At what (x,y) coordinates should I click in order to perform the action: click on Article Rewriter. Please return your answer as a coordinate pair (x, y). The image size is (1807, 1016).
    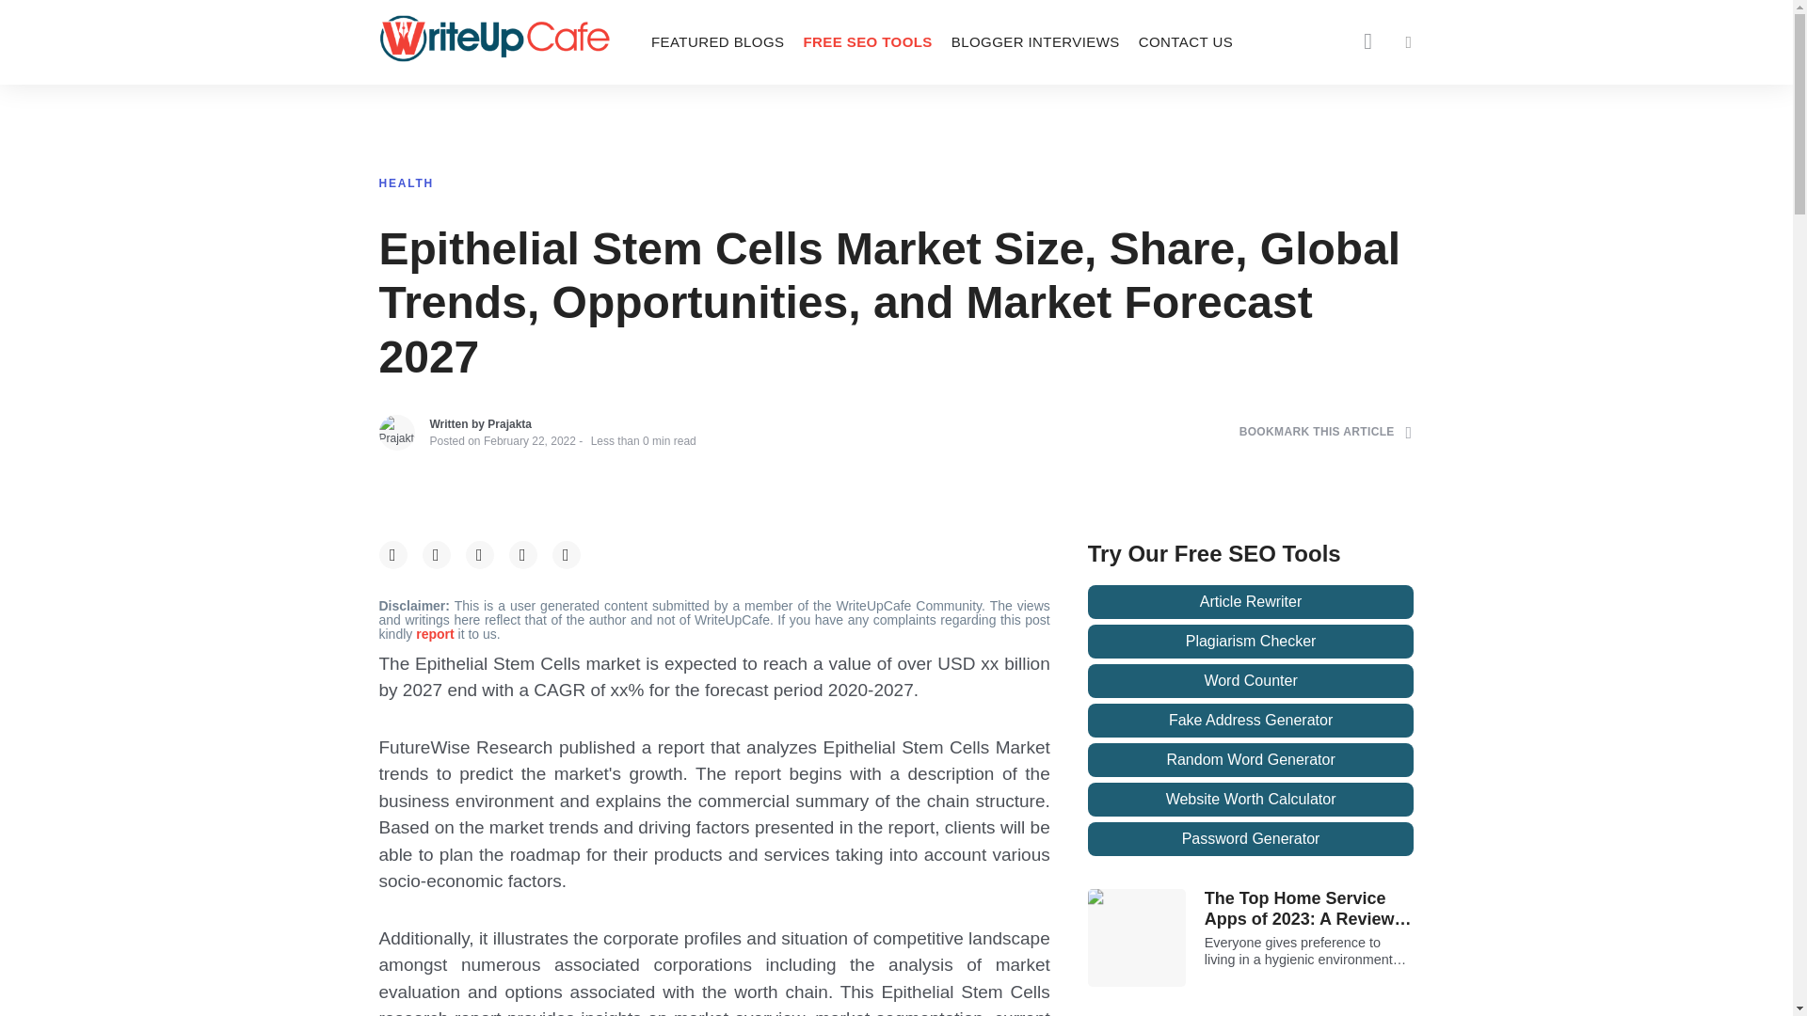
    Looking at the image, I should click on (1251, 602).